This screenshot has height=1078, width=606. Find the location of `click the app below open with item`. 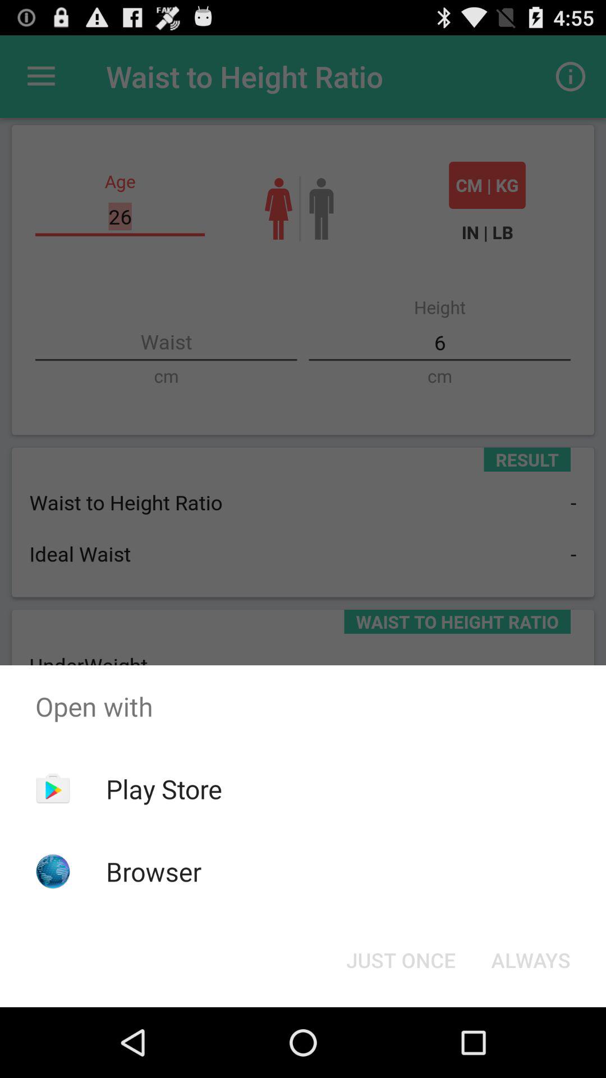

click the app below open with item is located at coordinates (401, 960).